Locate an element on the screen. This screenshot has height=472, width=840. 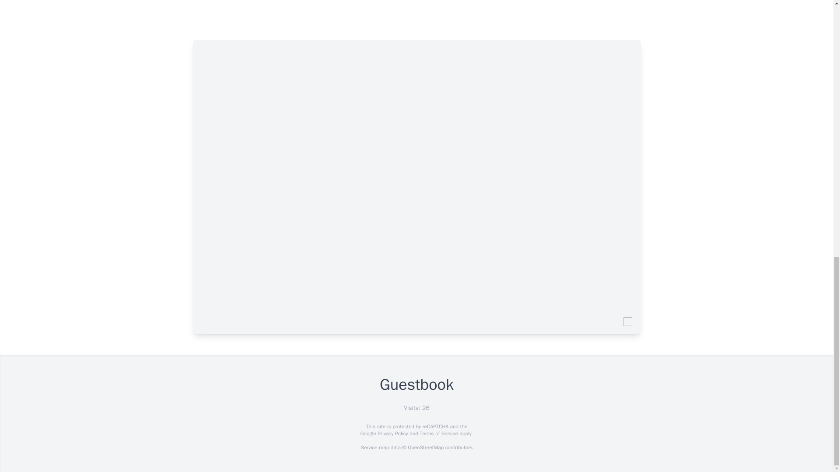
OpenStreetMap is located at coordinates (425, 448).